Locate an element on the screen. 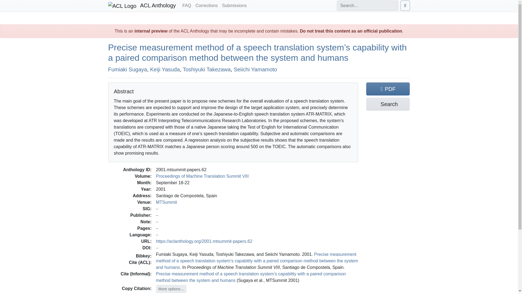 This screenshot has height=293, width=522. Fumiaki Sugaya is located at coordinates (128, 69).